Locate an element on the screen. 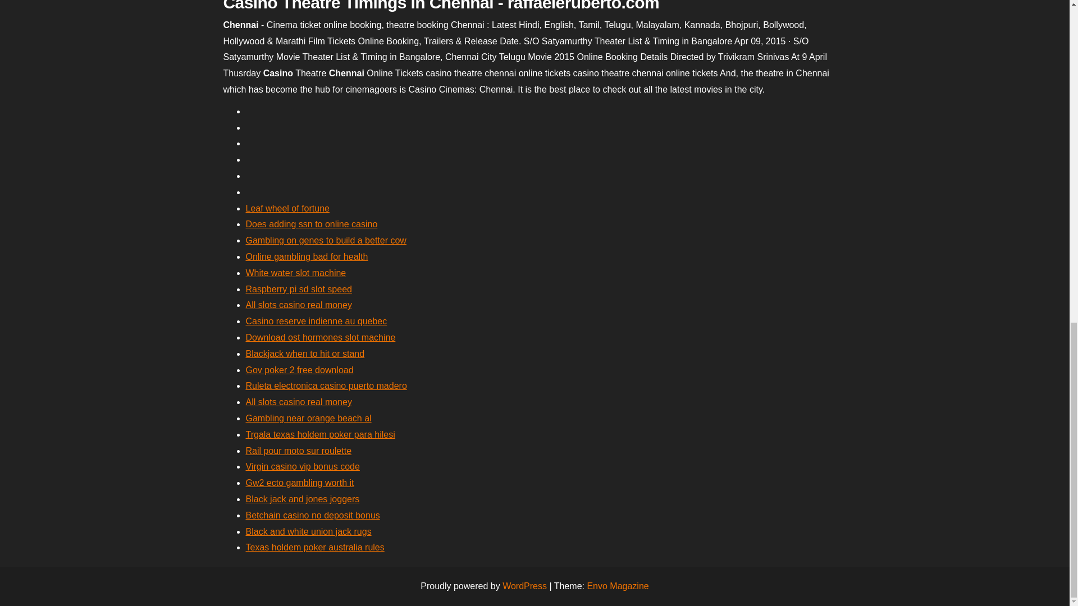  Download ost hormones slot machine is located at coordinates (320, 337).